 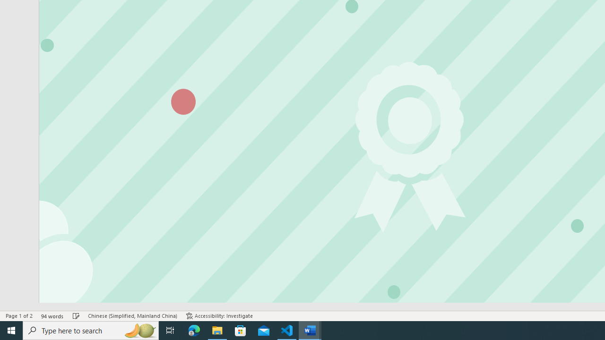 What do you see at coordinates (219, 315) in the screenshot?
I see `Accessibility Checker Accessibility: Investigate` at bounding box center [219, 315].